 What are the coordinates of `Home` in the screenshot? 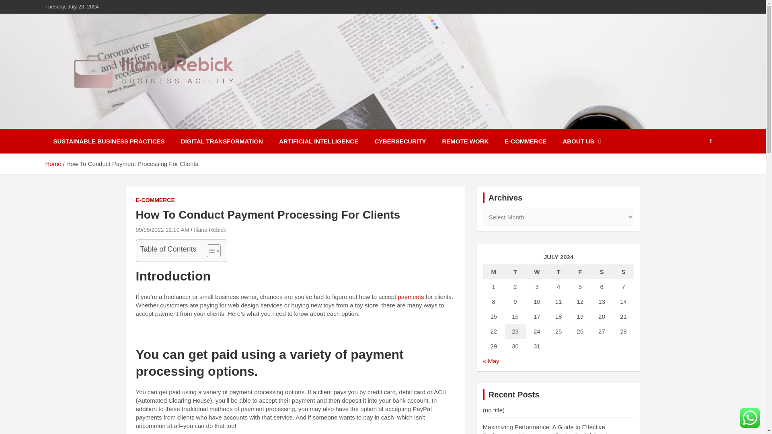 It's located at (53, 163).